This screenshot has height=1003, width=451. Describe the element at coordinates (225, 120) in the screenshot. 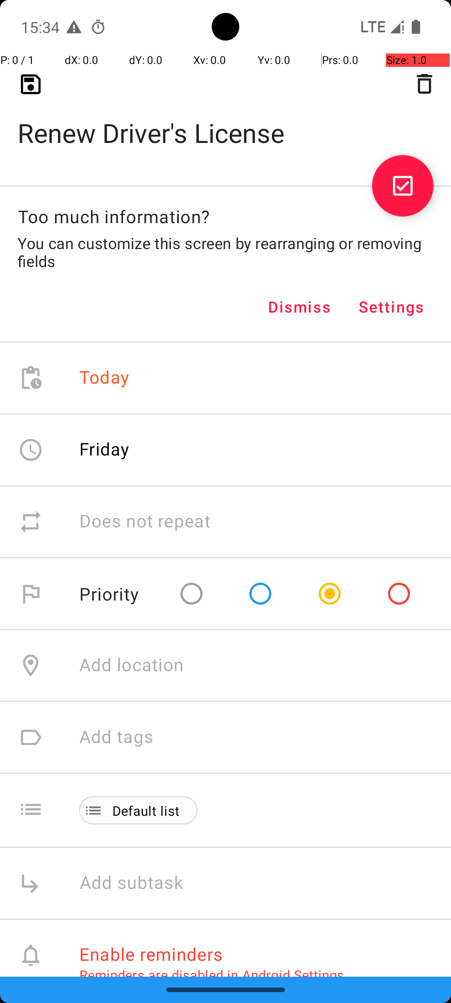

I see `Renew Driver's License` at that location.